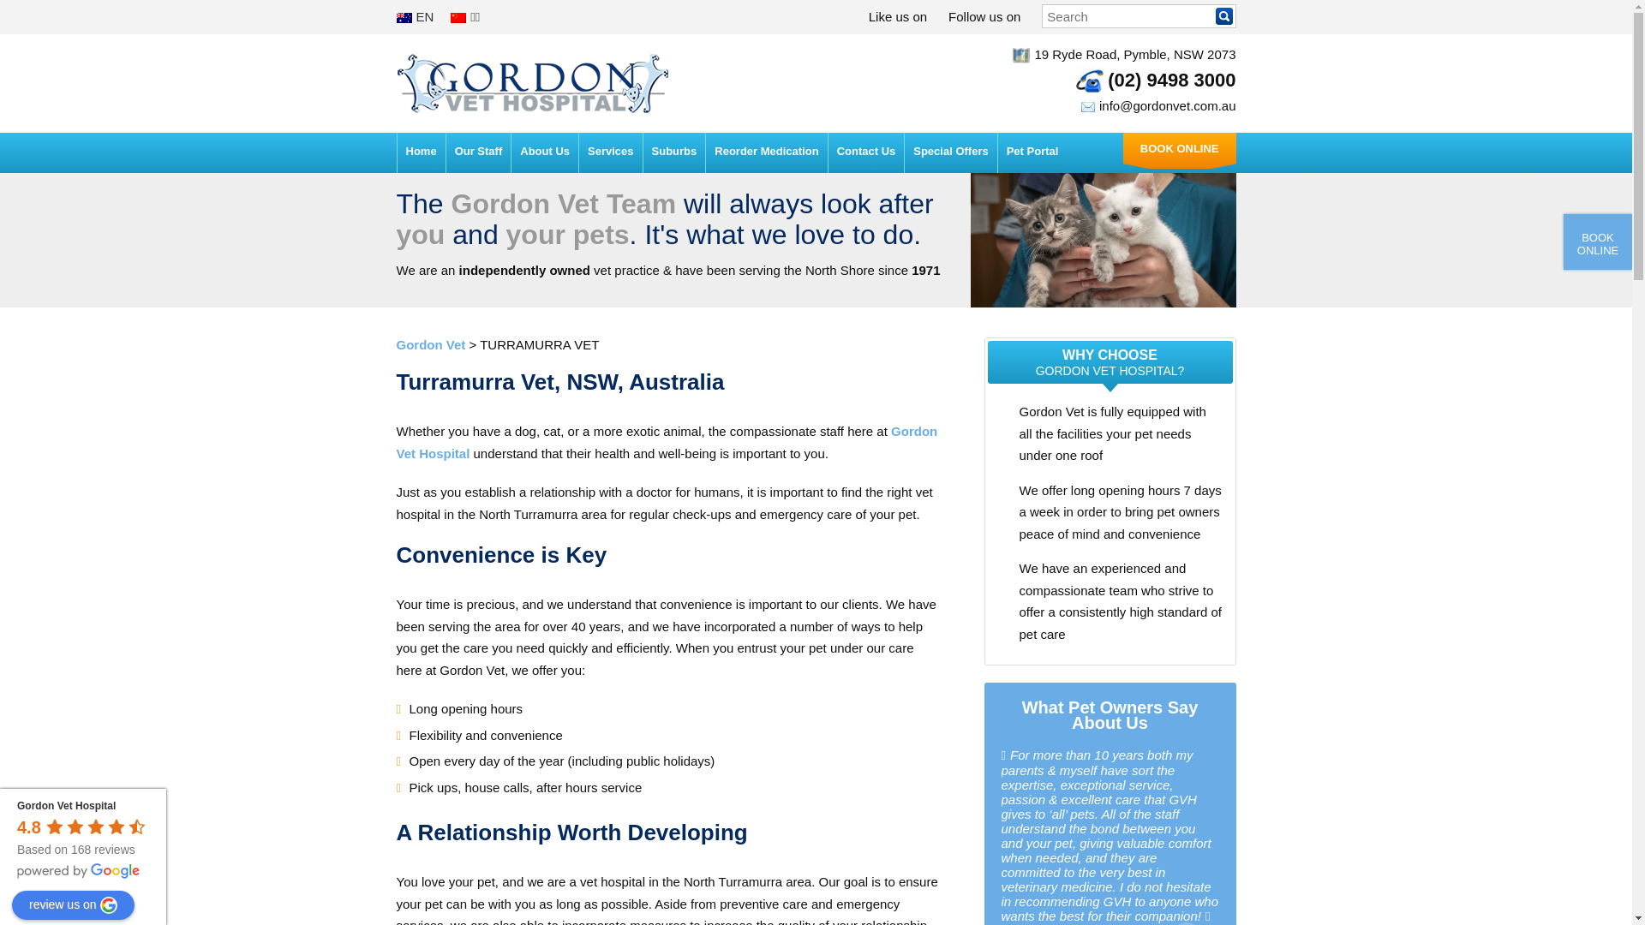 The image size is (1645, 925). I want to click on Reorder Medication, so click(766, 152).